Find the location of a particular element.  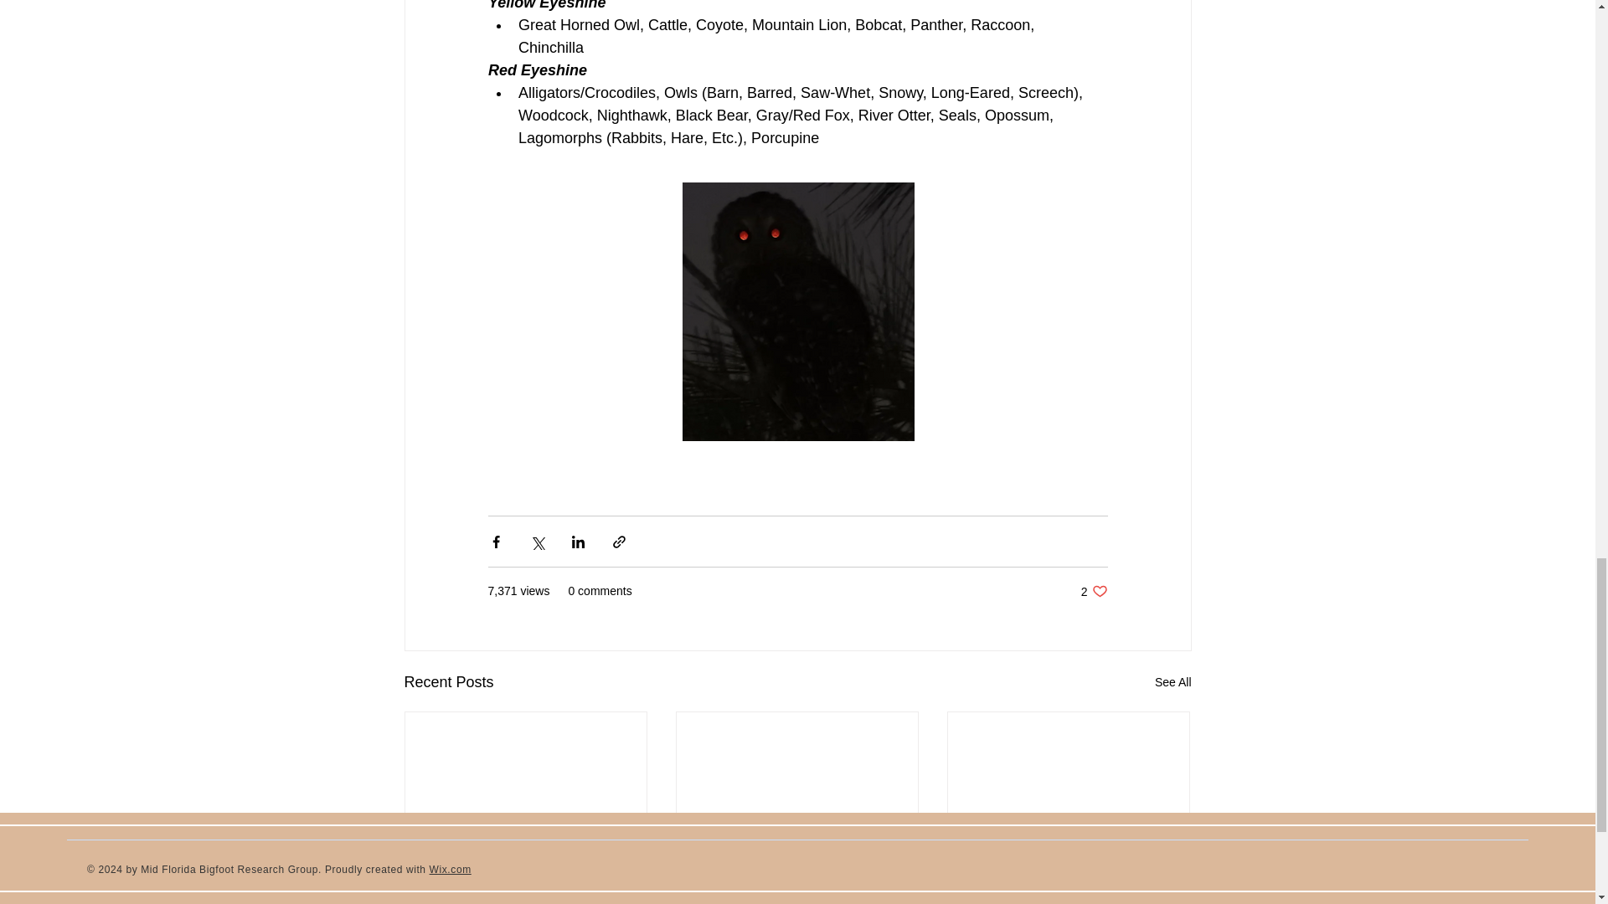

Staying Hydrated in Florida in the Summer is located at coordinates (796, 885).